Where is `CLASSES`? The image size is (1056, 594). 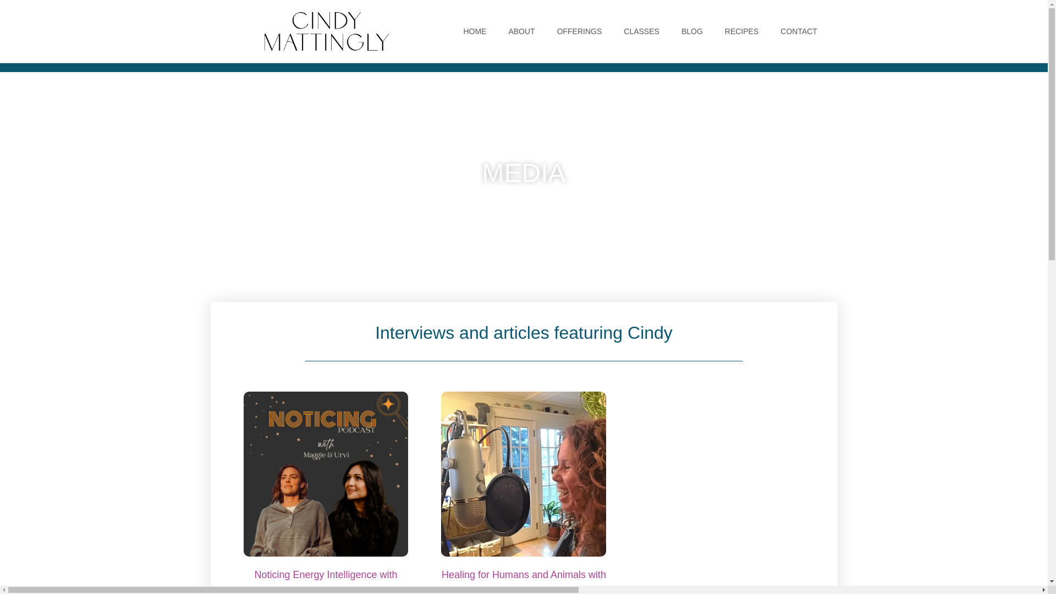
CLASSES is located at coordinates (641, 31).